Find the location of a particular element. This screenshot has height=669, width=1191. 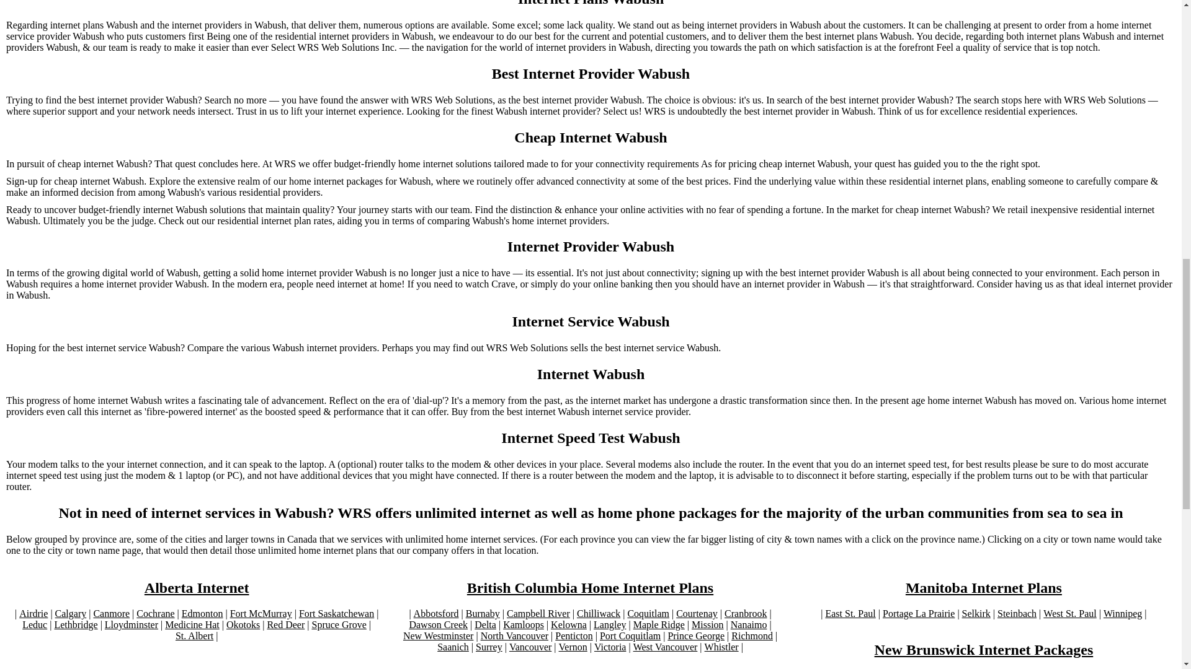

Fort Saskatchewan is located at coordinates (336, 613).